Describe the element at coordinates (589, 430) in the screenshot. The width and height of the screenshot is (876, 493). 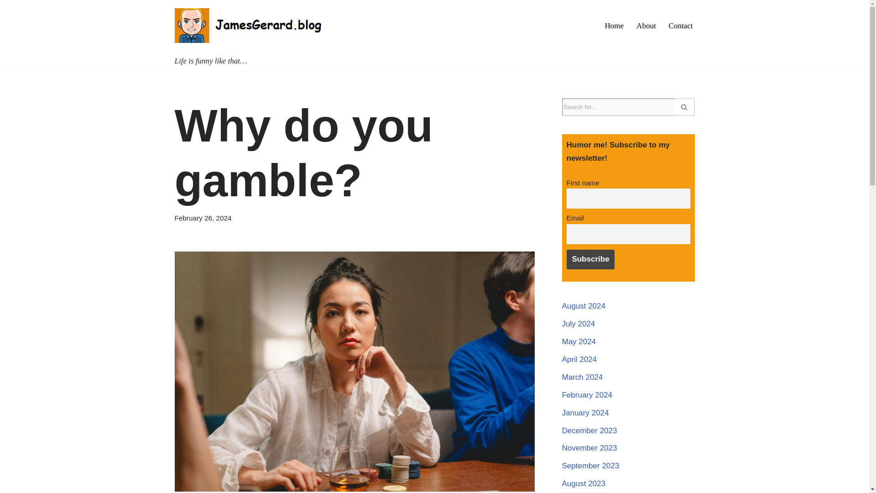
I see `December 2023` at that location.